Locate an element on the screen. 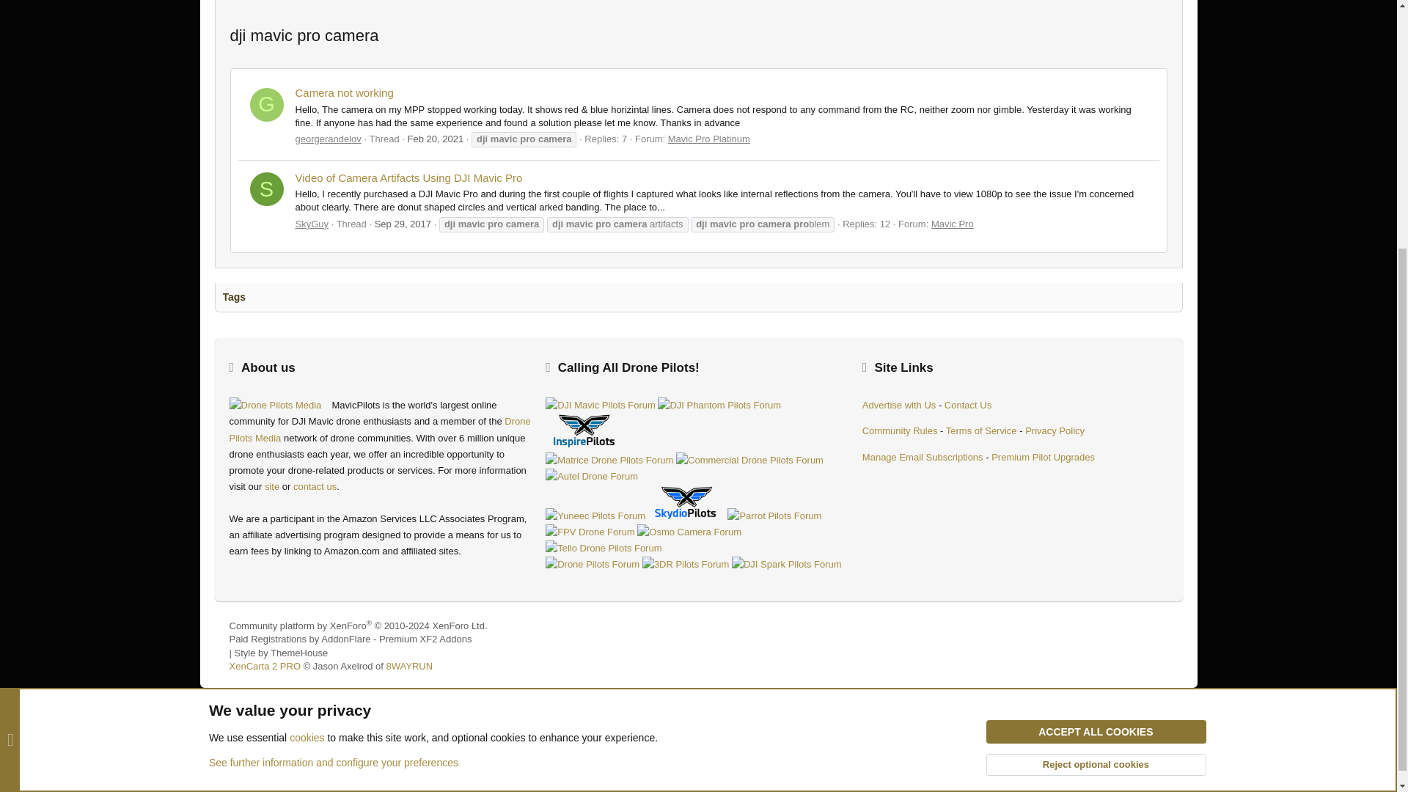 Image resolution: width=1408 pixels, height=792 pixels. Skydio Community is located at coordinates (686, 502).